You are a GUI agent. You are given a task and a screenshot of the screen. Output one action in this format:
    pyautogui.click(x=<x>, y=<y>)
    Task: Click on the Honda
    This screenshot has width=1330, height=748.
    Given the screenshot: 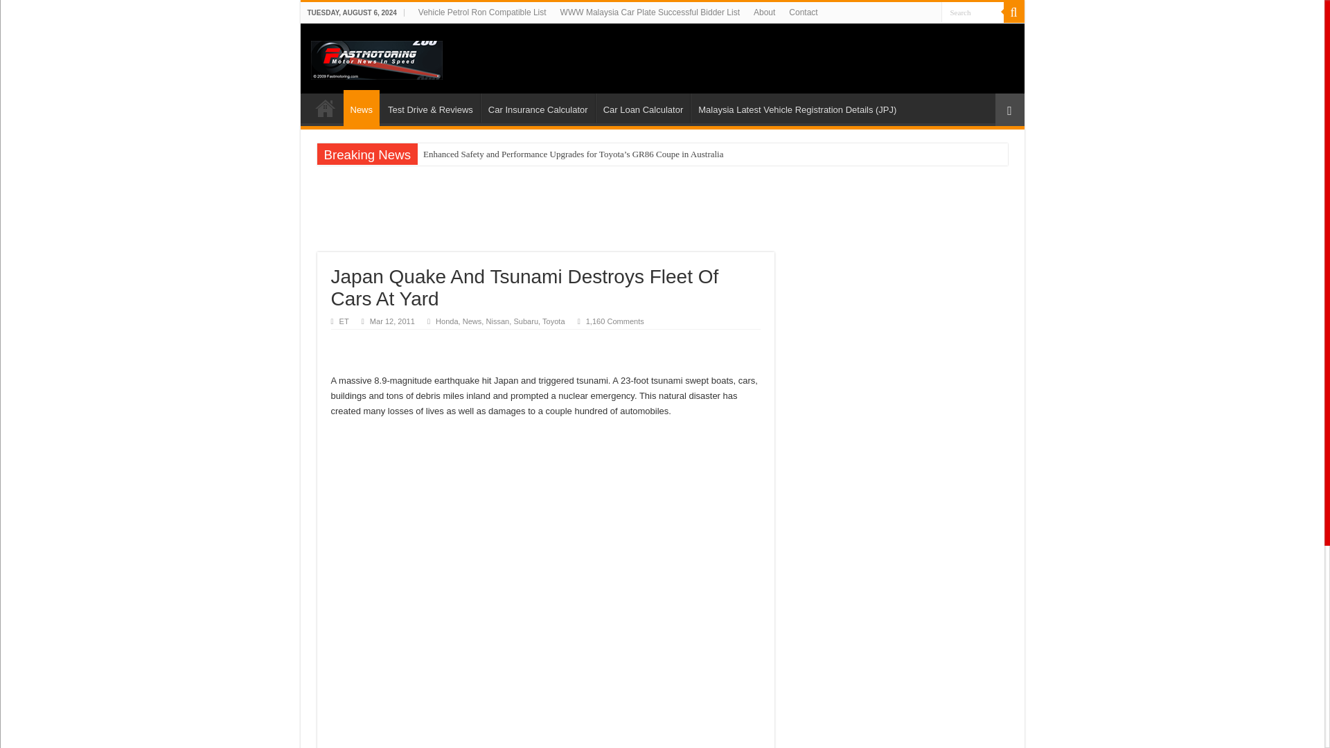 What is the action you would take?
    pyautogui.click(x=447, y=321)
    